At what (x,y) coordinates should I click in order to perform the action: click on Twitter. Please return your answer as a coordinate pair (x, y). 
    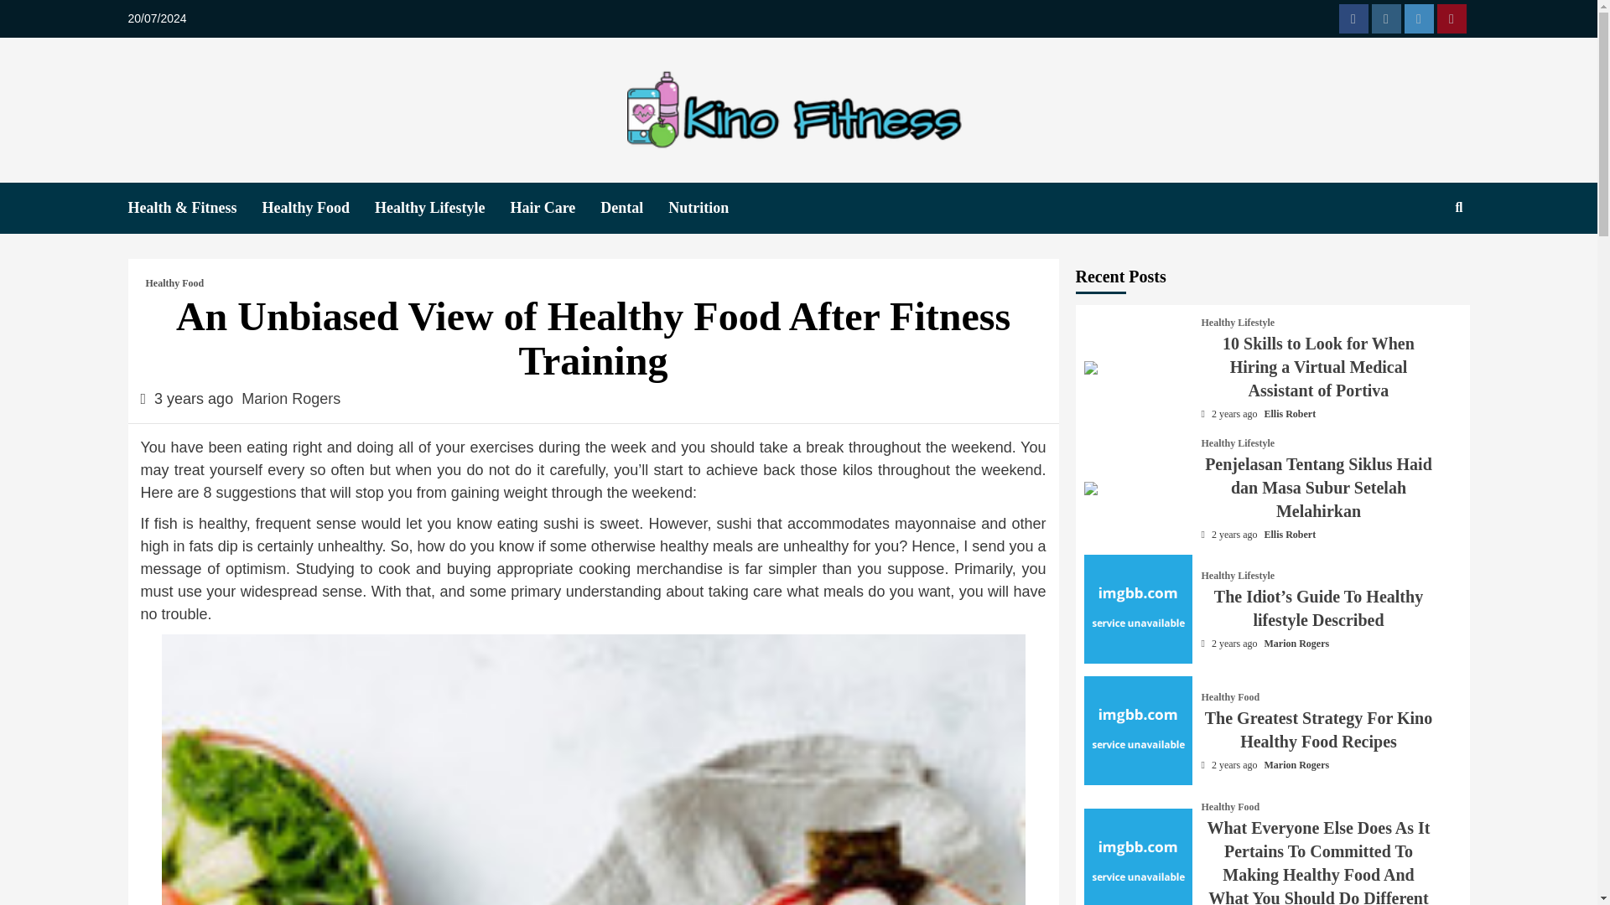
    Looking at the image, I should click on (1418, 18).